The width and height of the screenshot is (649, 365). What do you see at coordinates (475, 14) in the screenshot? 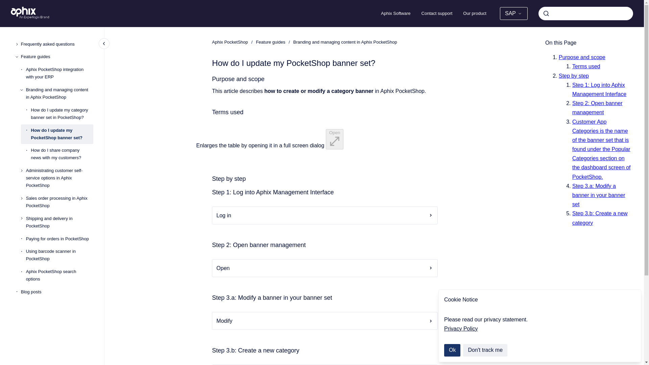
I see `Our product` at bounding box center [475, 14].